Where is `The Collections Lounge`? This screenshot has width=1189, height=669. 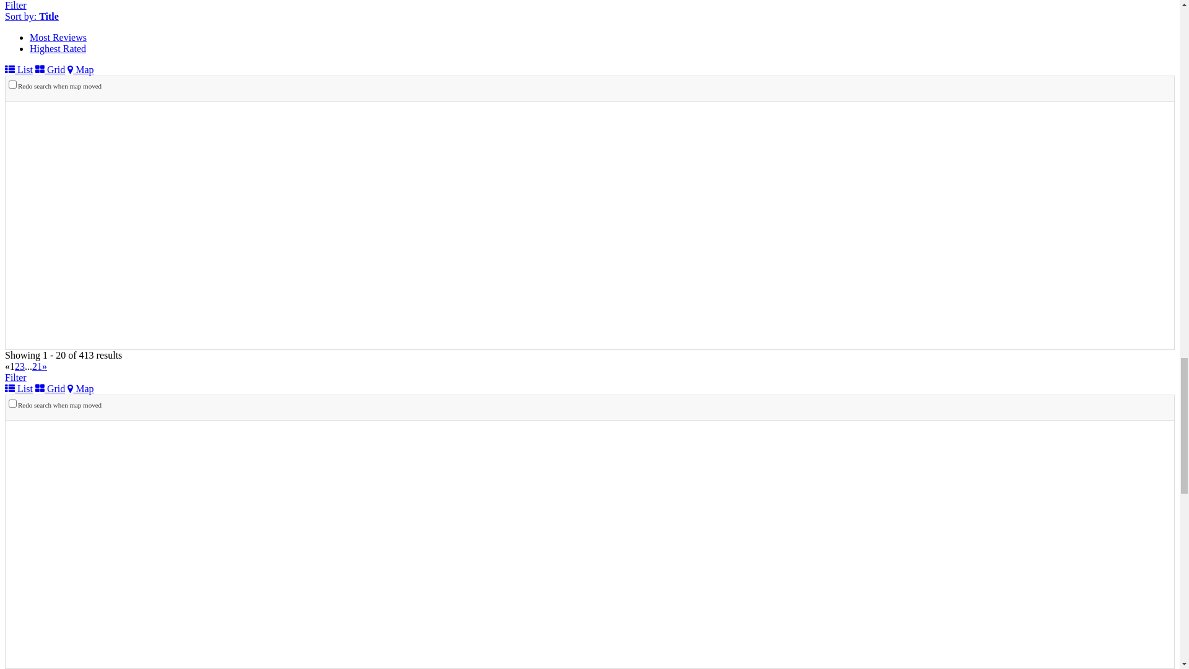
The Collections Lounge is located at coordinates (128, 297).